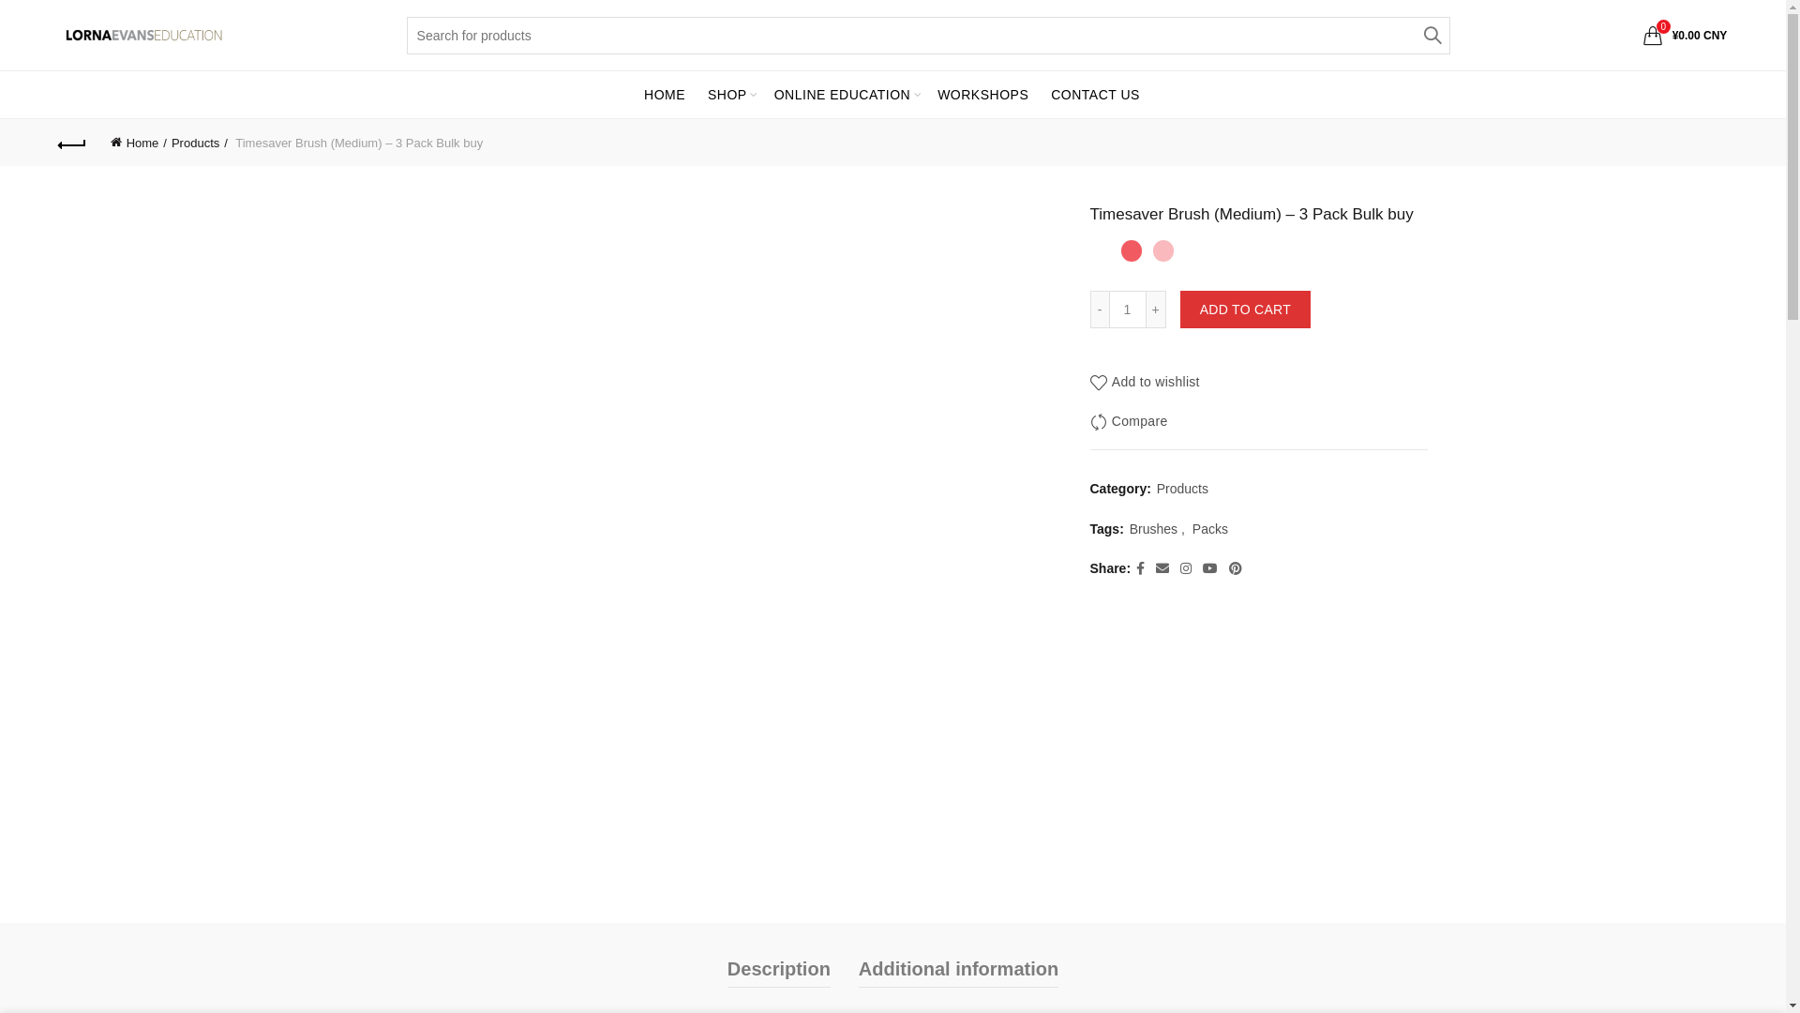 This screenshot has height=1013, width=1800. Describe the element at coordinates (982, 95) in the screenshot. I see `WORKSHOPS` at that location.